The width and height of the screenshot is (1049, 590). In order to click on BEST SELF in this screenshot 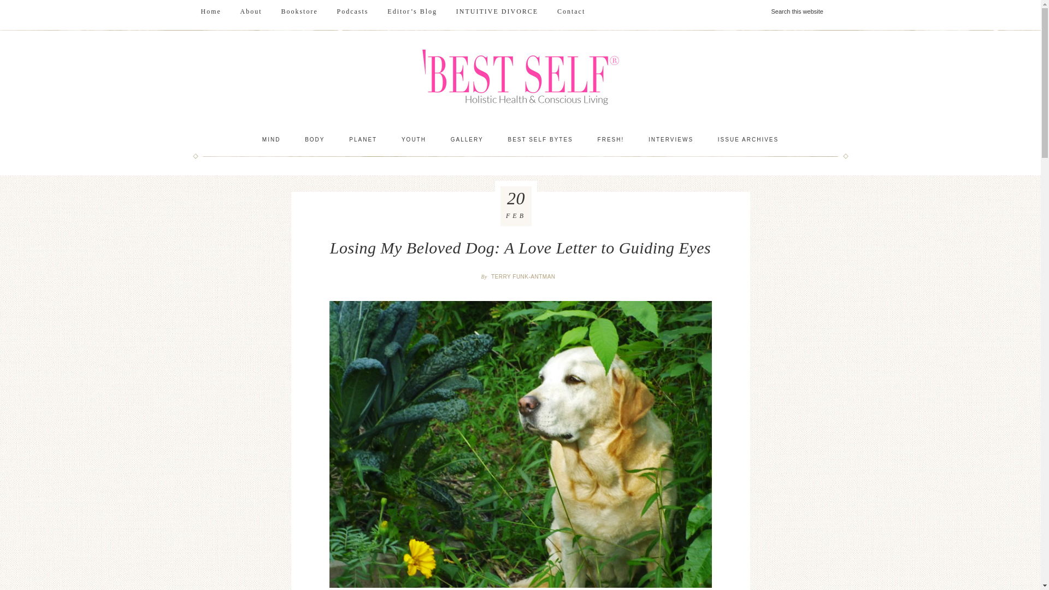, I will do `click(520, 79)`.